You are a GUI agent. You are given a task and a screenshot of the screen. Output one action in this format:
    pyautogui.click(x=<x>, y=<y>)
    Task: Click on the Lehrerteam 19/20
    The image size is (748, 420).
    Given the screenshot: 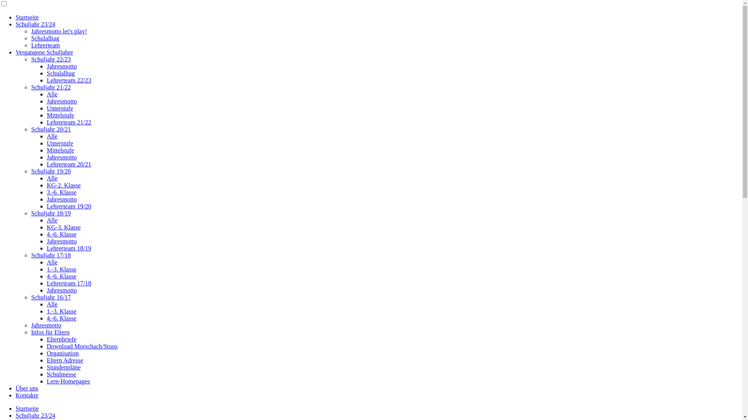 What is the action you would take?
    pyautogui.click(x=69, y=206)
    